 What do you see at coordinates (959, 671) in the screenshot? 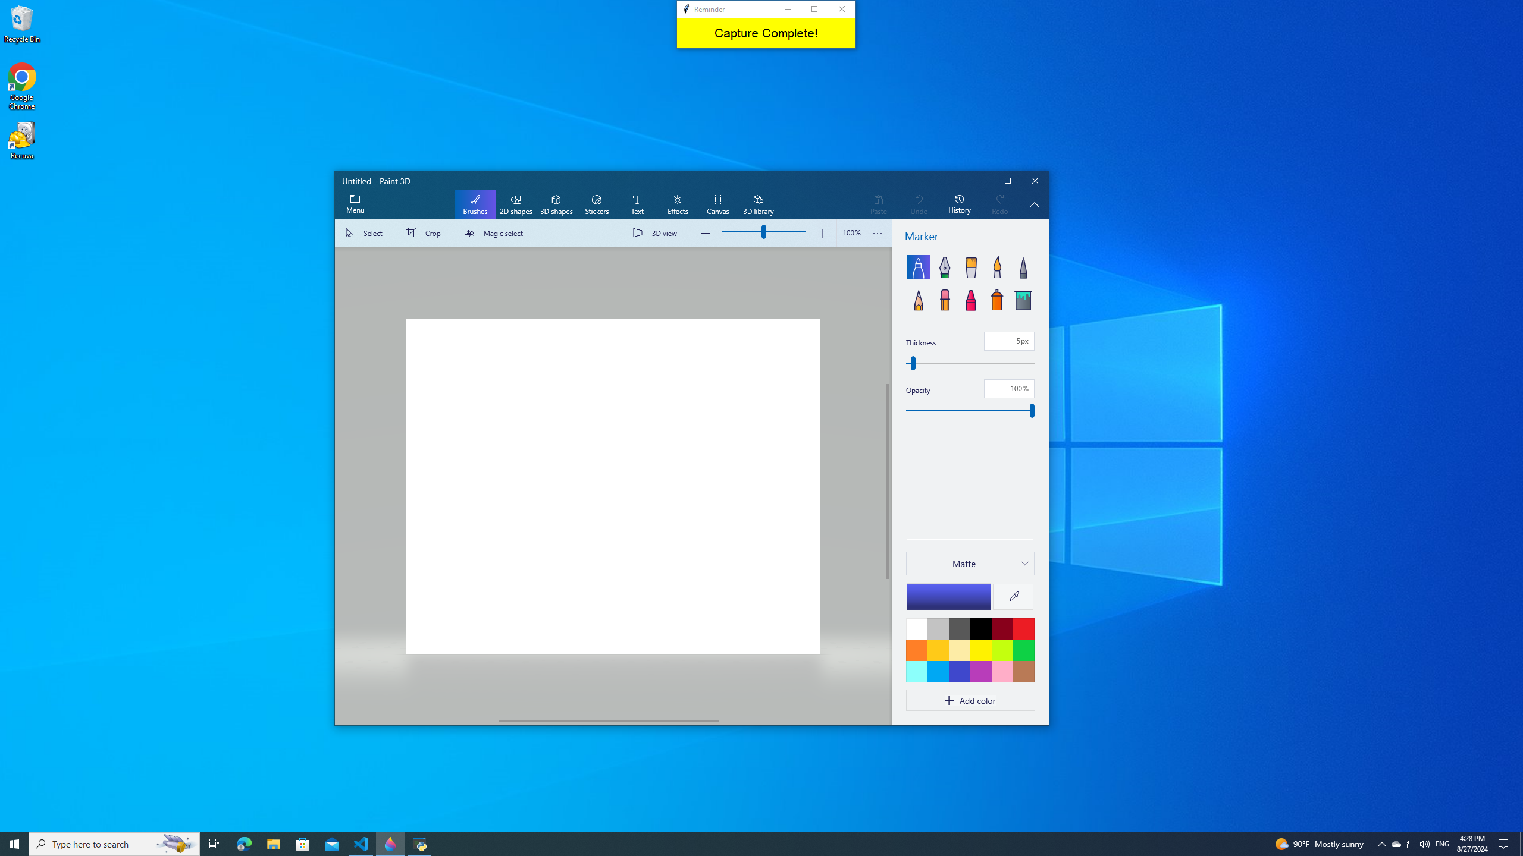
I see `Indigo` at bounding box center [959, 671].